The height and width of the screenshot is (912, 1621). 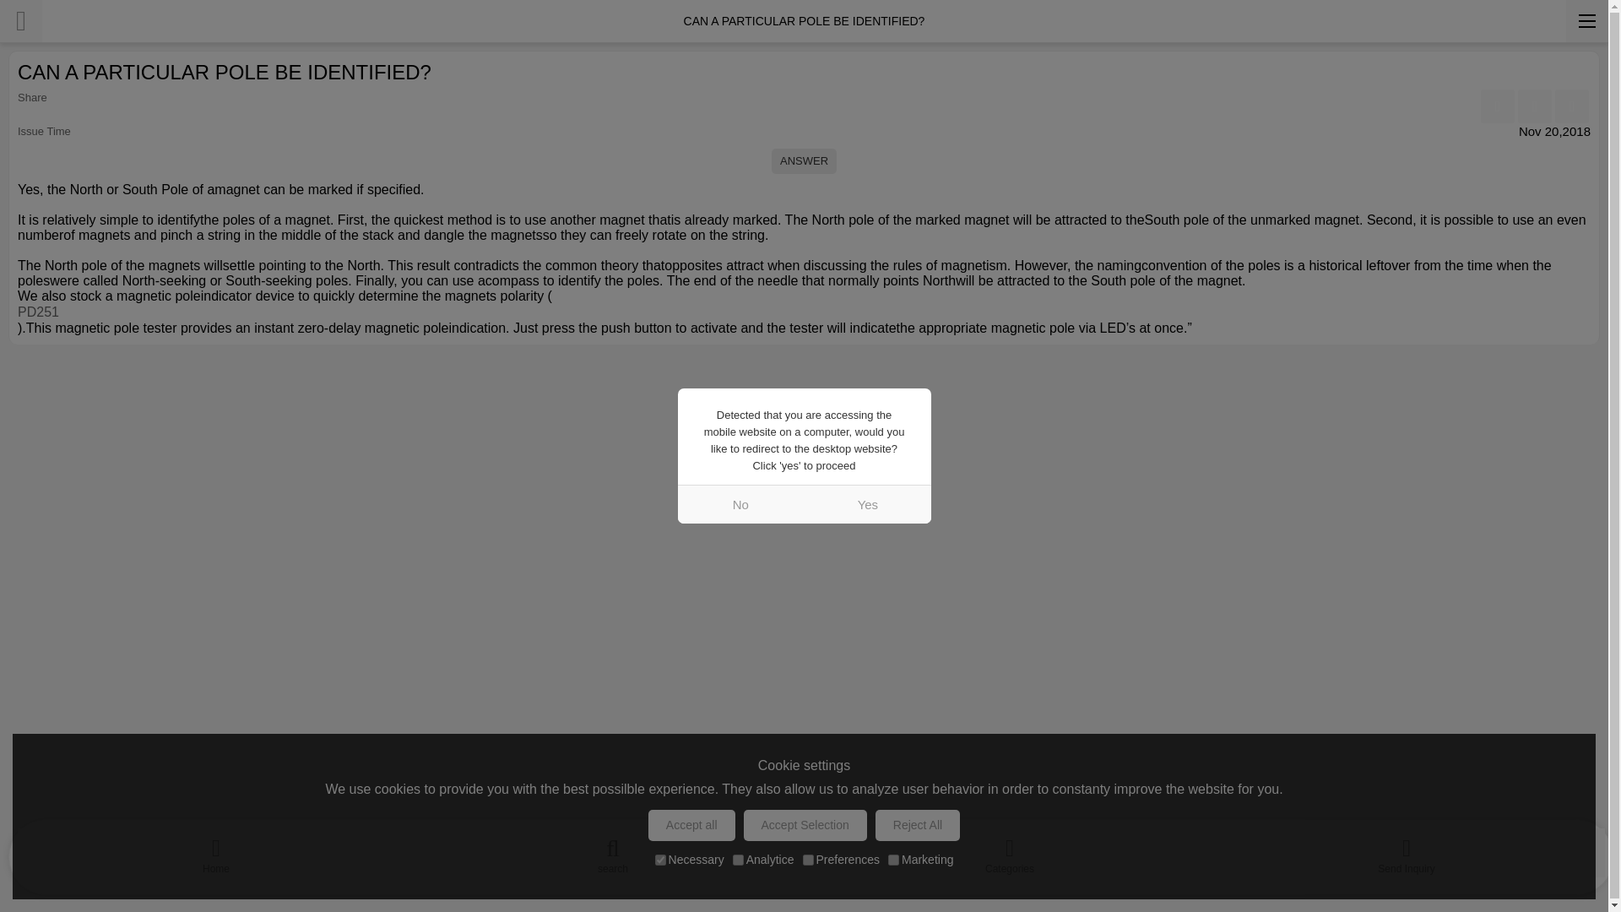 What do you see at coordinates (893, 860) in the screenshot?
I see `on` at bounding box center [893, 860].